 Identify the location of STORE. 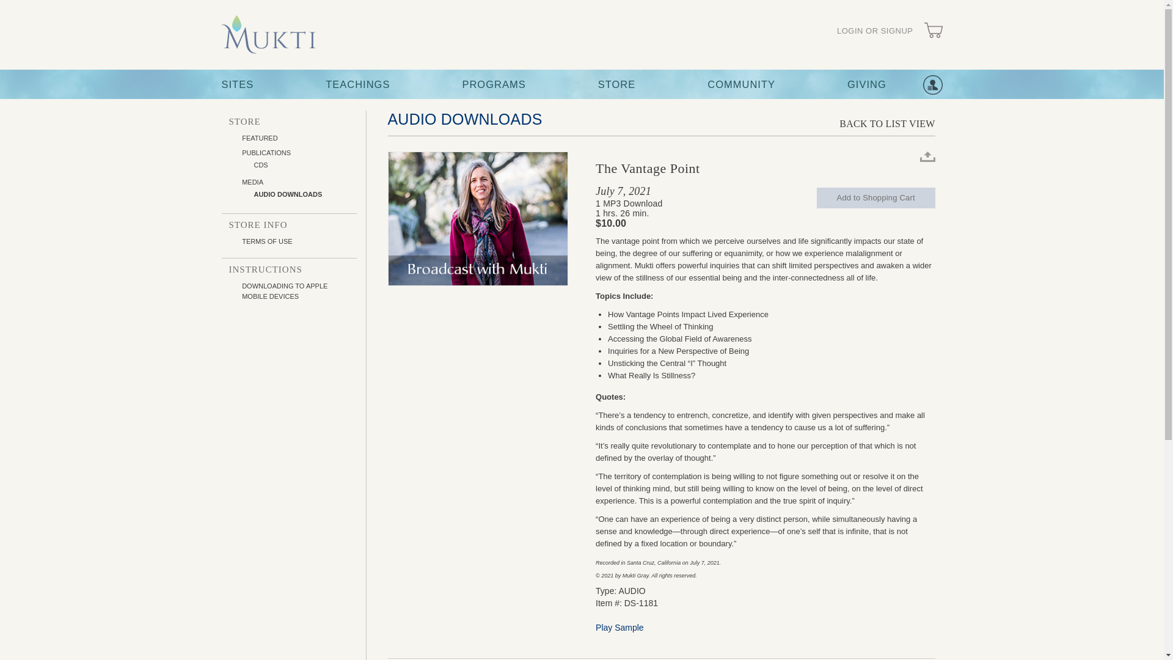
(617, 84).